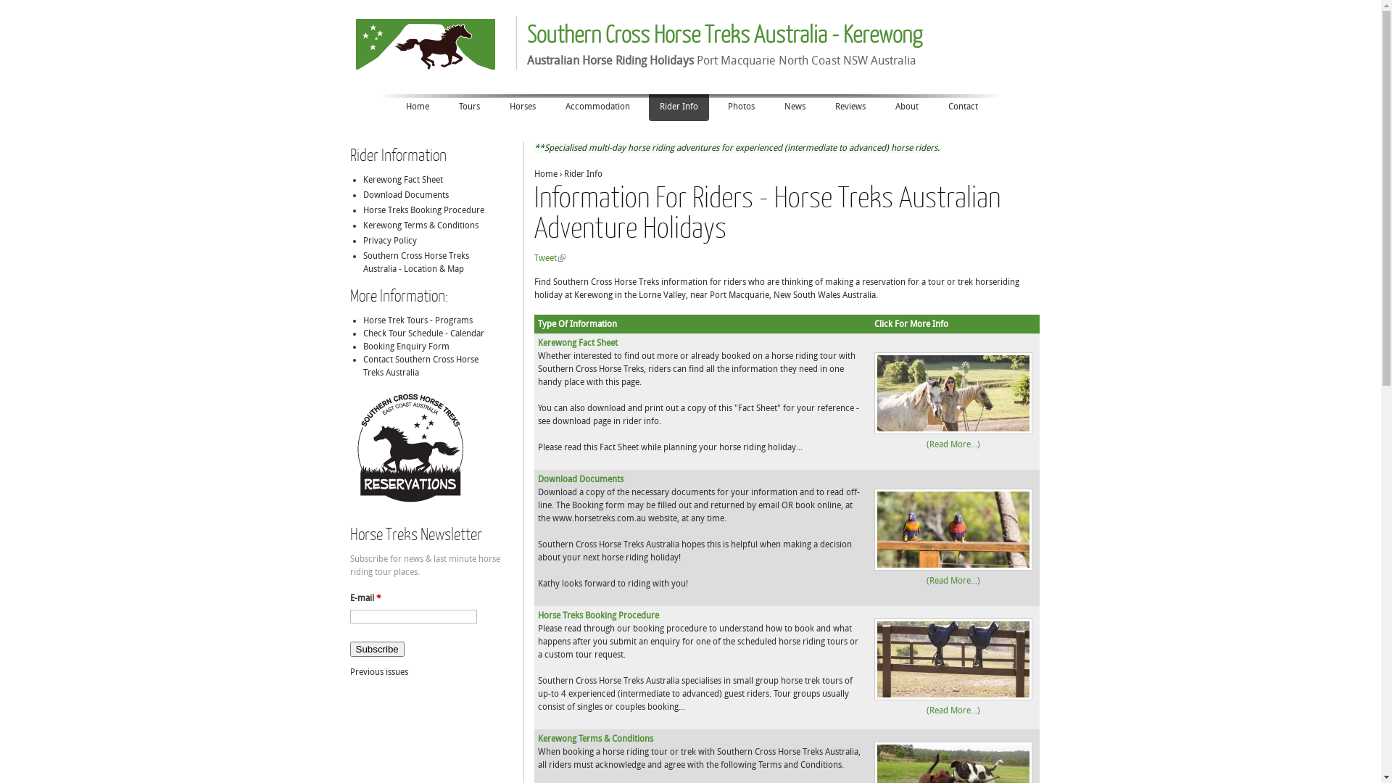 Image resolution: width=1392 pixels, height=783 pixels. Describe the element at coordinates (953, 581) in the screenshot. I see `(Read More...)` at that location.